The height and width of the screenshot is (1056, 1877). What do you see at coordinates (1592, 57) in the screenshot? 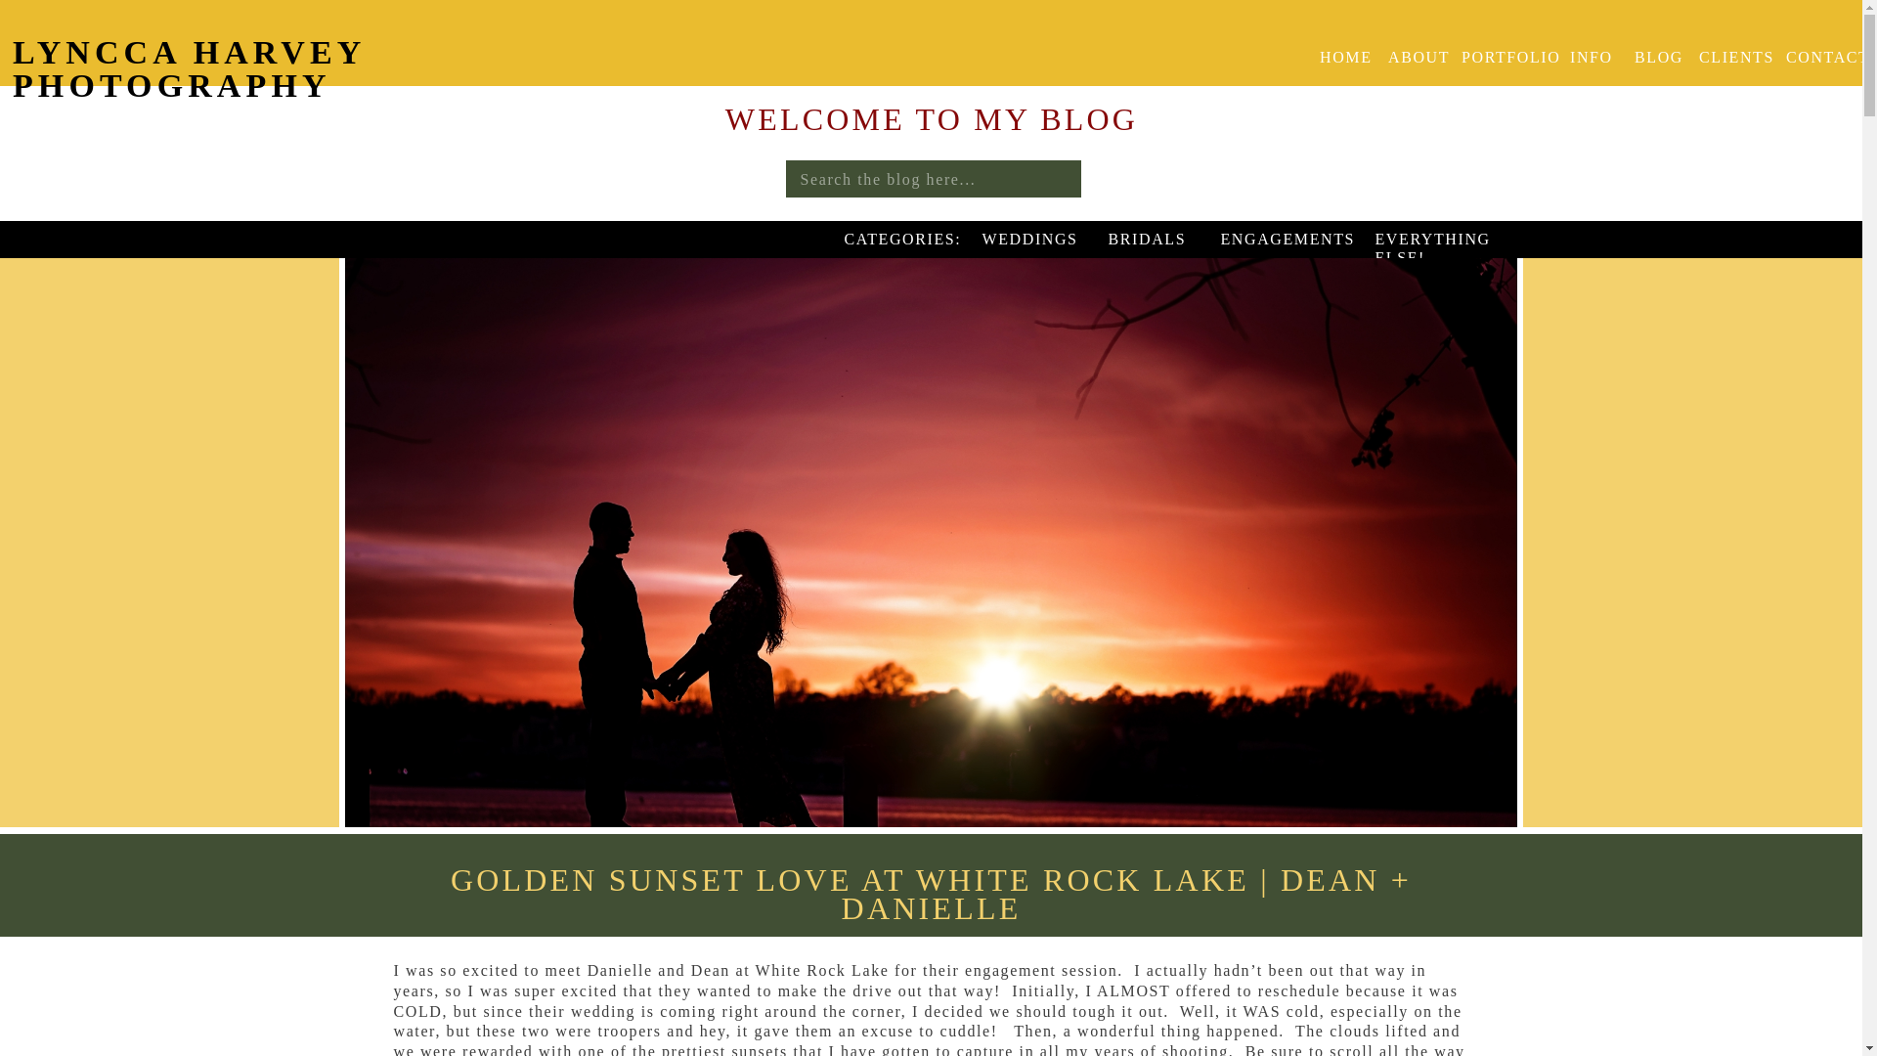
I see `INFO` at bounding box center [1592, 57].